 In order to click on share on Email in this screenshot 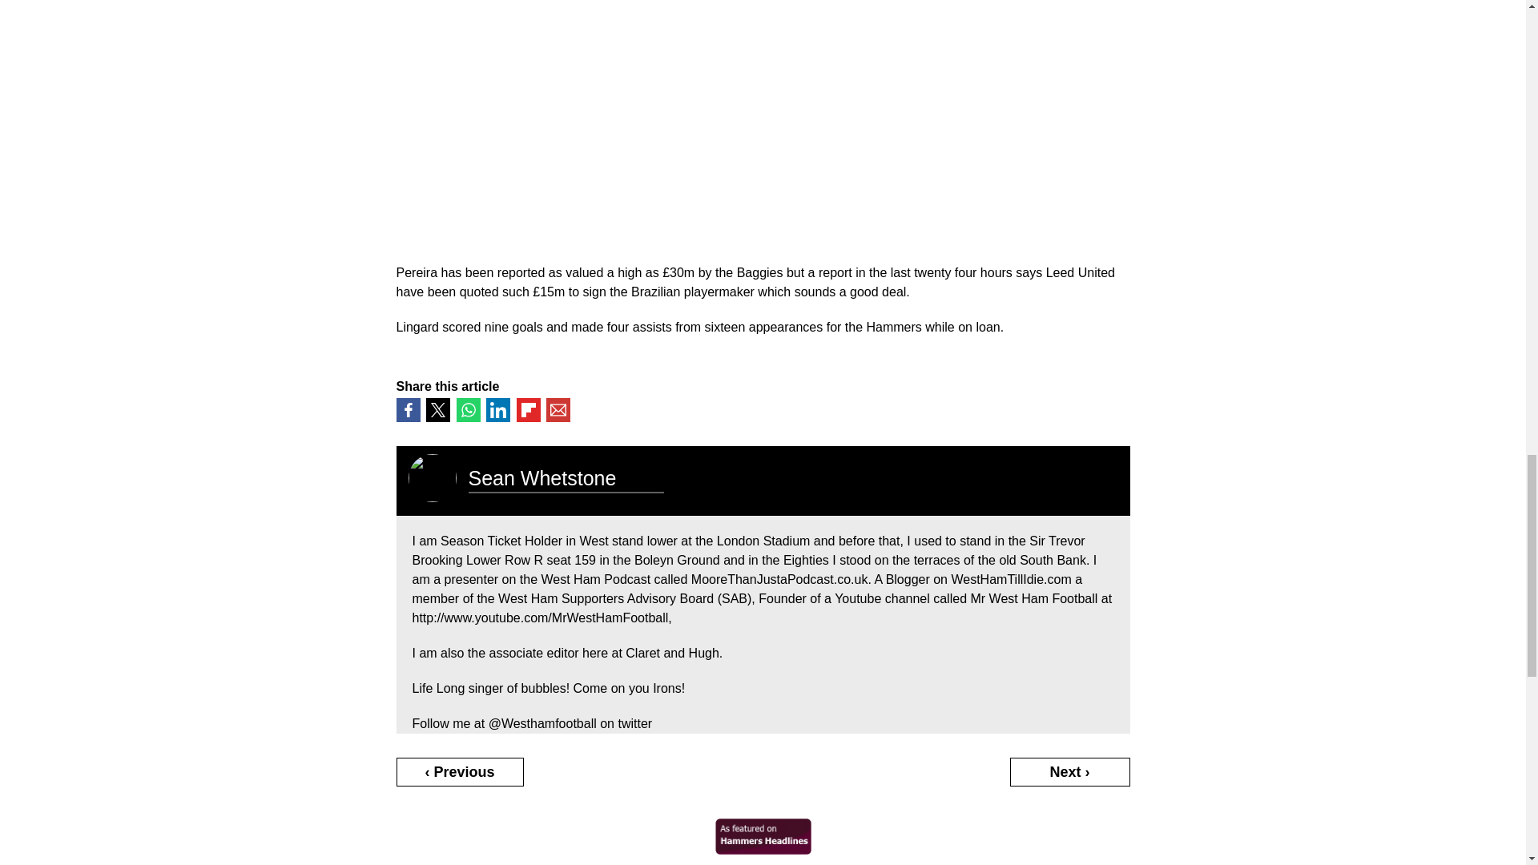, I will do `click(558, 410)`.